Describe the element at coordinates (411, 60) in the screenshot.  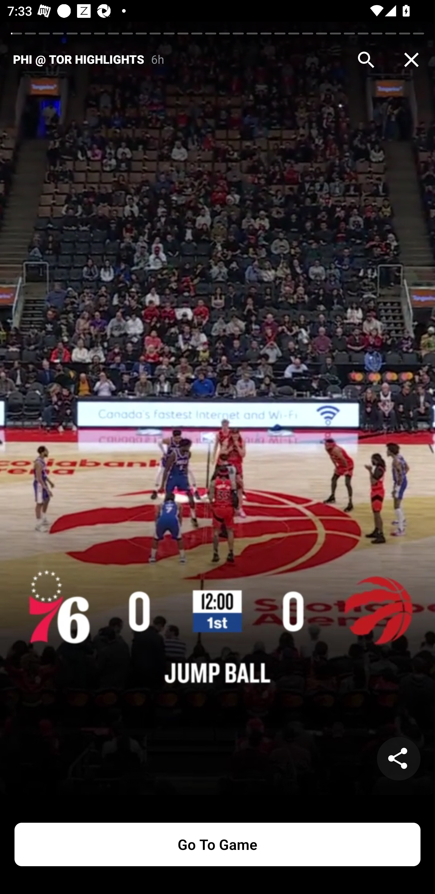
I see `close` at that location.